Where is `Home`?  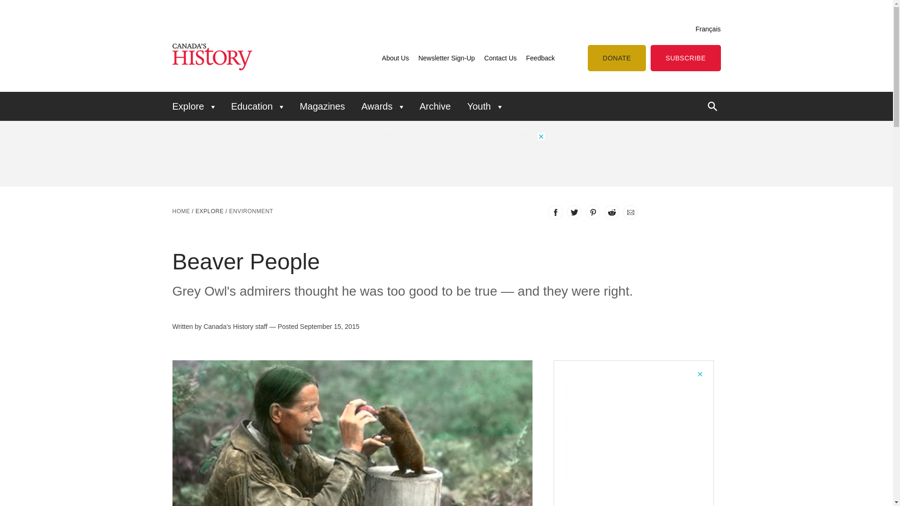
Home is located at coordinates (181, 211).